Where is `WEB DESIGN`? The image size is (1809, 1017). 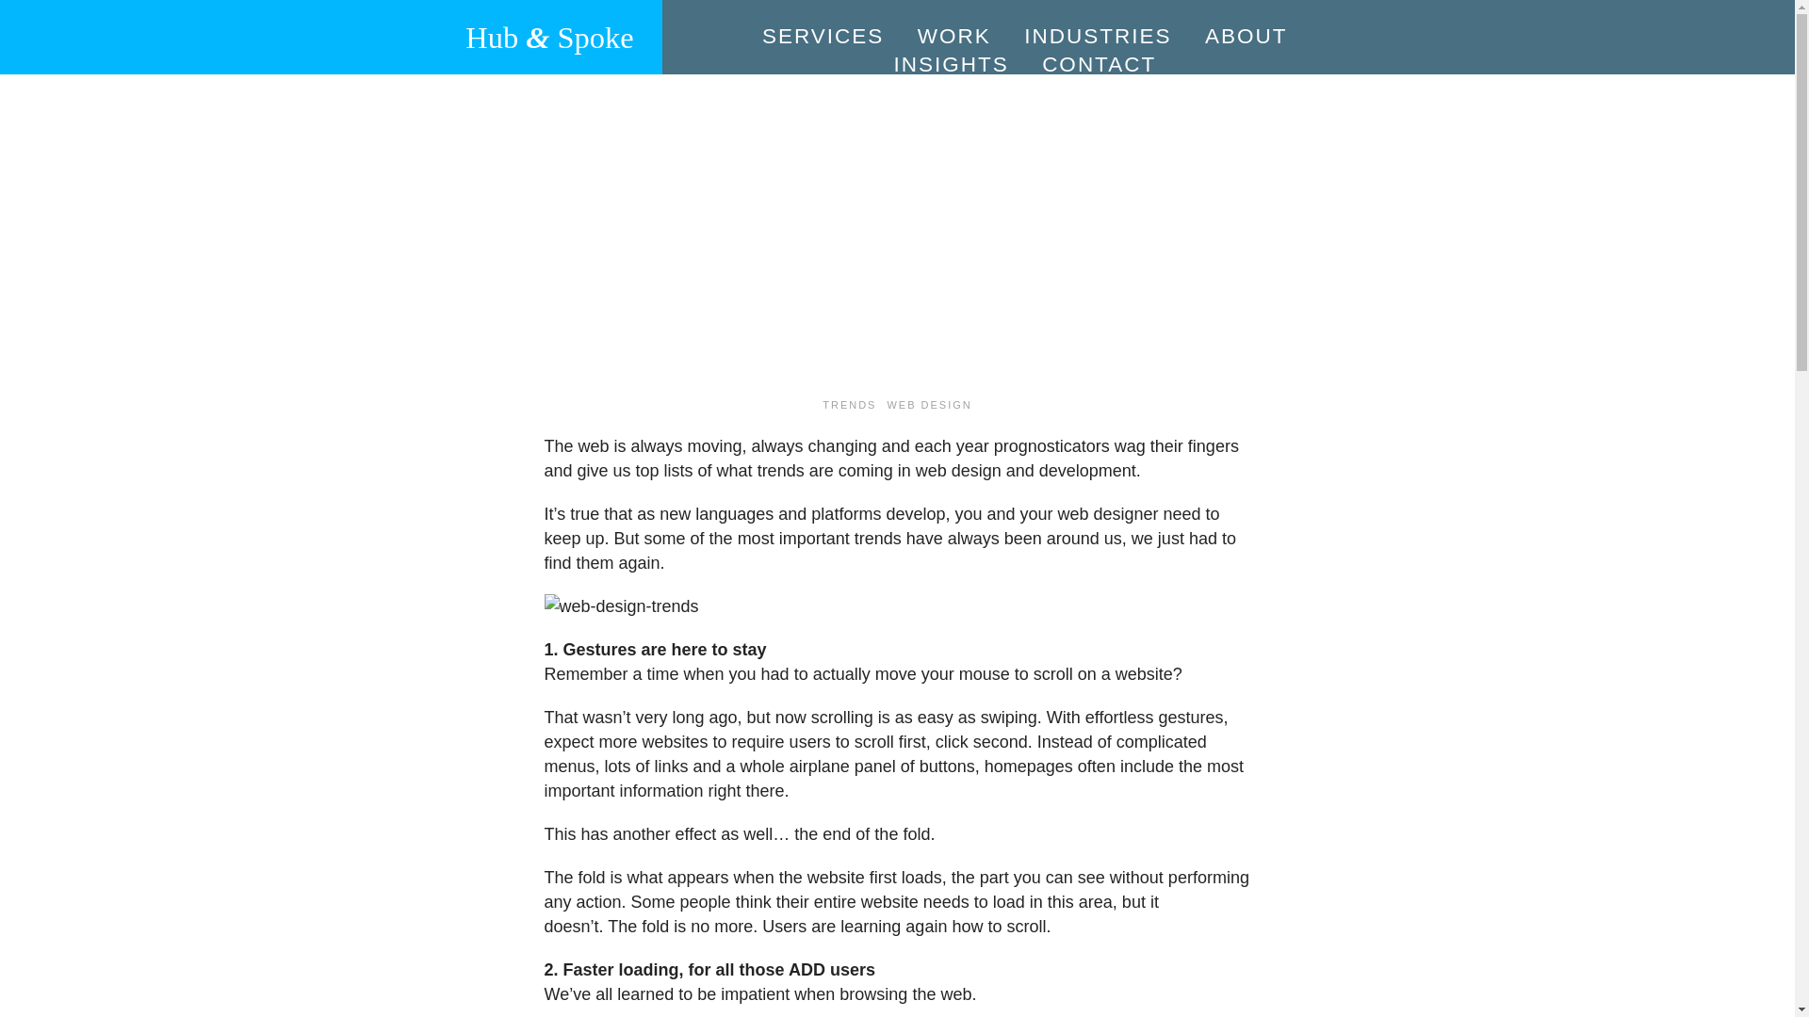 WEB DESIGN is located at coordinates (929, 404).